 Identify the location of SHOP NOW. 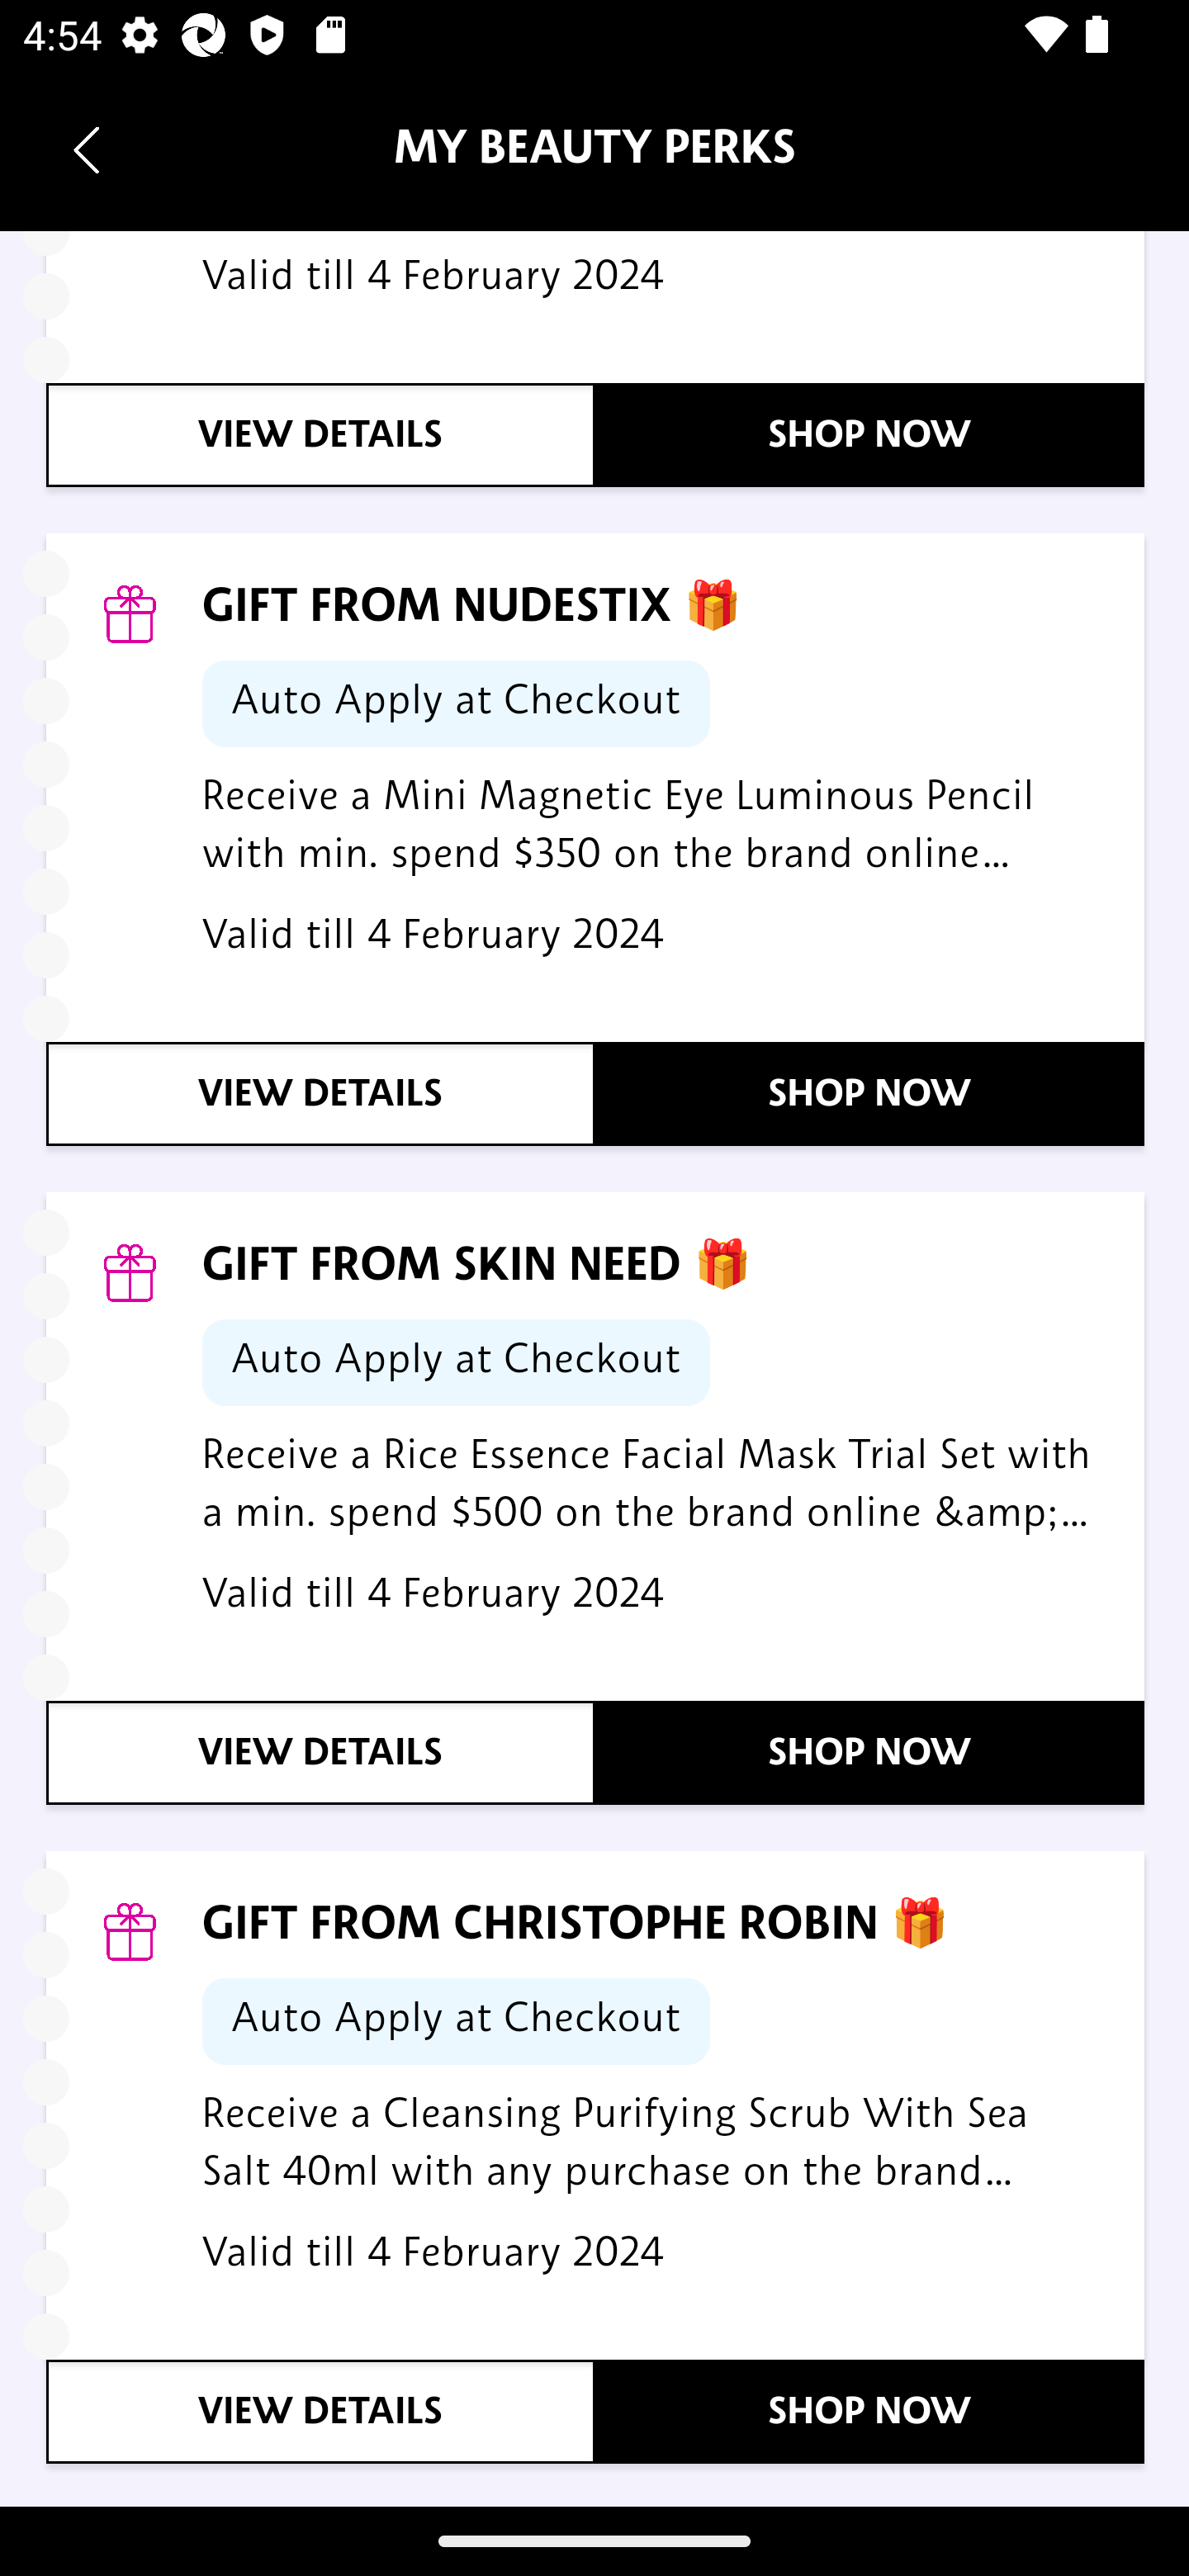
(871, 436).